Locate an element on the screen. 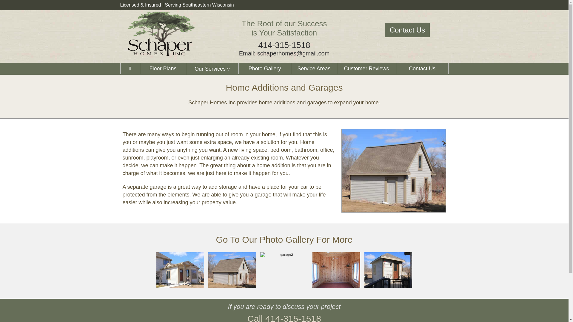 This screenshot has width=573, height=322. Schaper Homes Inc is located at coordinates (130, 69).